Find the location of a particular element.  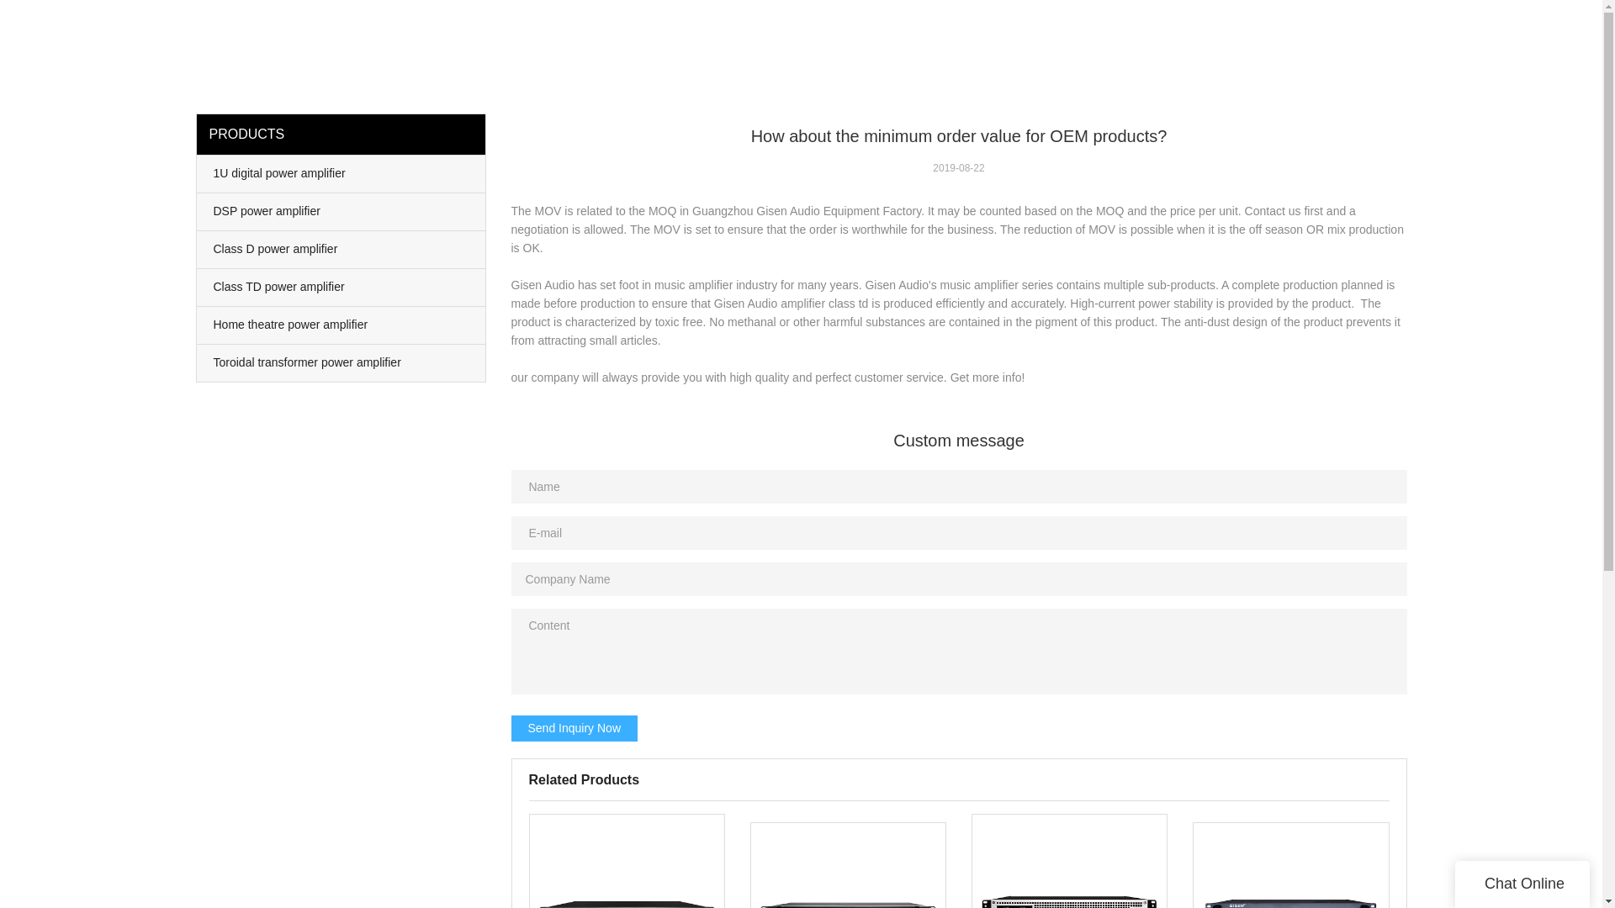

1U digital power amplifier is located at coordinates (342, 173).